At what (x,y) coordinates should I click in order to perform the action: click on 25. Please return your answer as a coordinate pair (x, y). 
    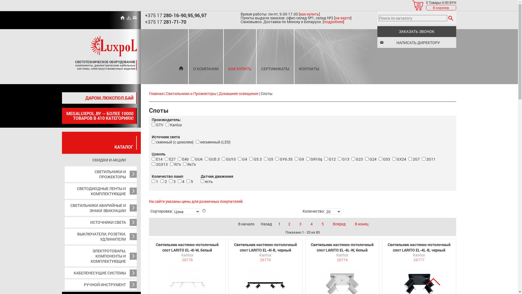
    Looking at the image, I should click on (277, 159).